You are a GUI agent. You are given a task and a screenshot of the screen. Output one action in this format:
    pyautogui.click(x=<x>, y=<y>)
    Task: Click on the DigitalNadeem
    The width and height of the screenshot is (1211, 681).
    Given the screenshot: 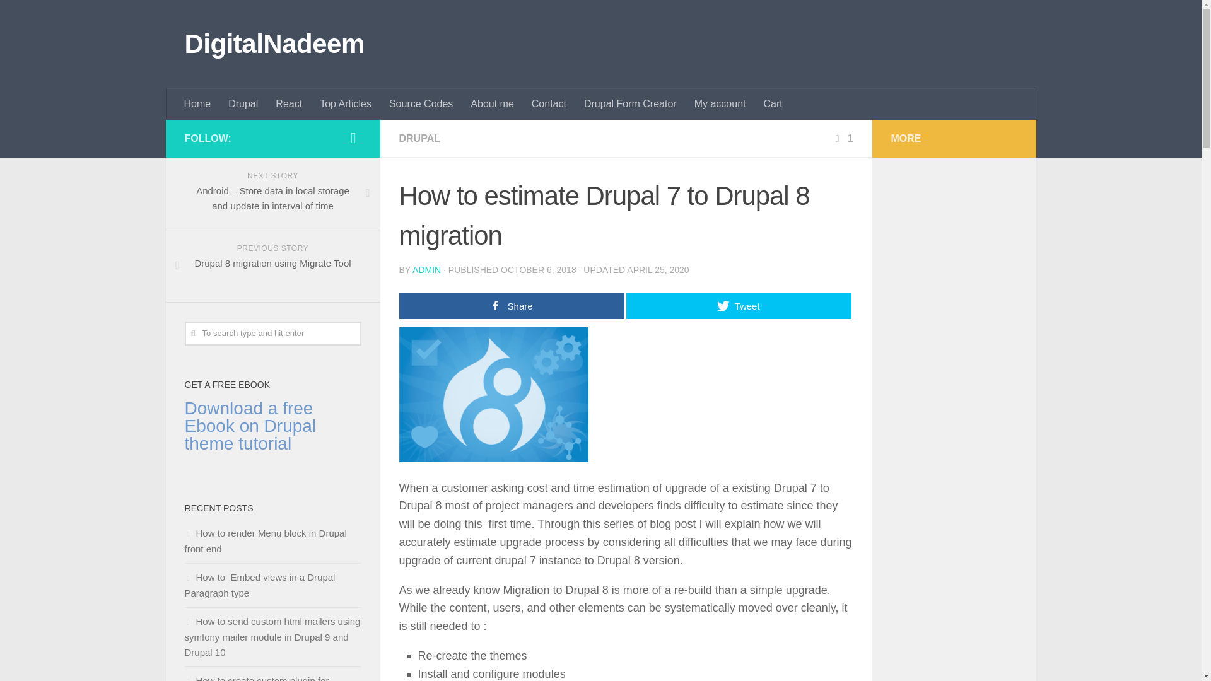 What is the action you would take?
    pyautogui.click(x=274, y=44)
    